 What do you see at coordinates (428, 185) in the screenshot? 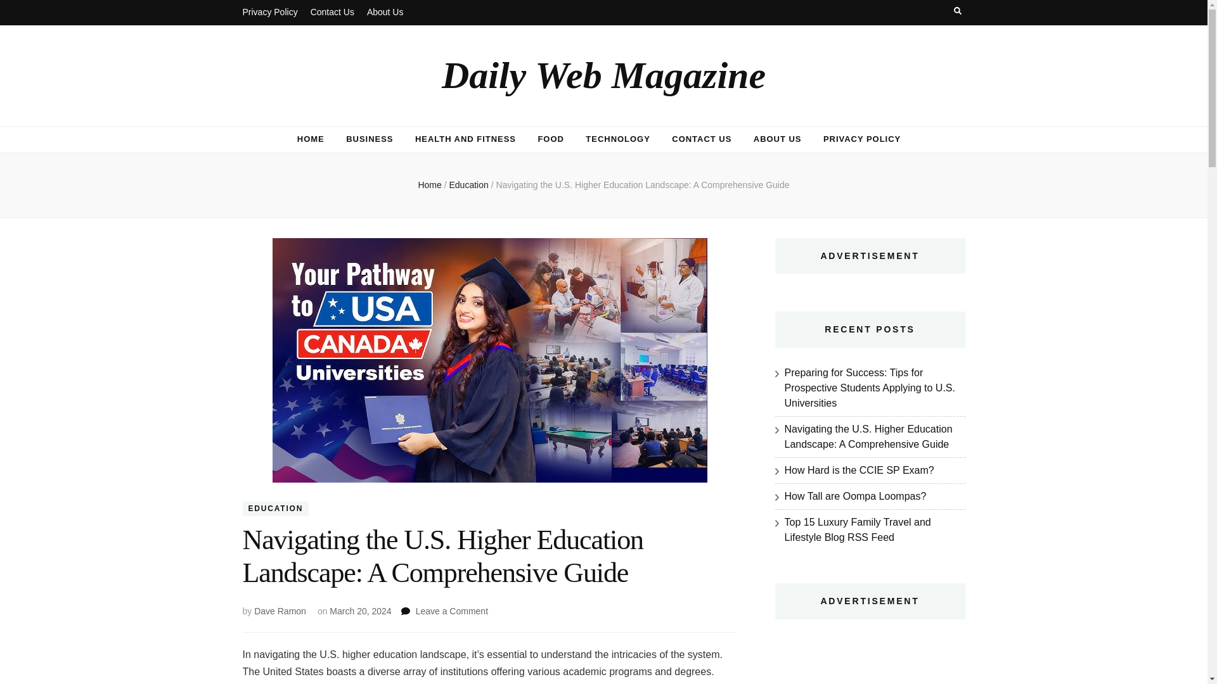
I see `Home` at bounding box center [428, 185].